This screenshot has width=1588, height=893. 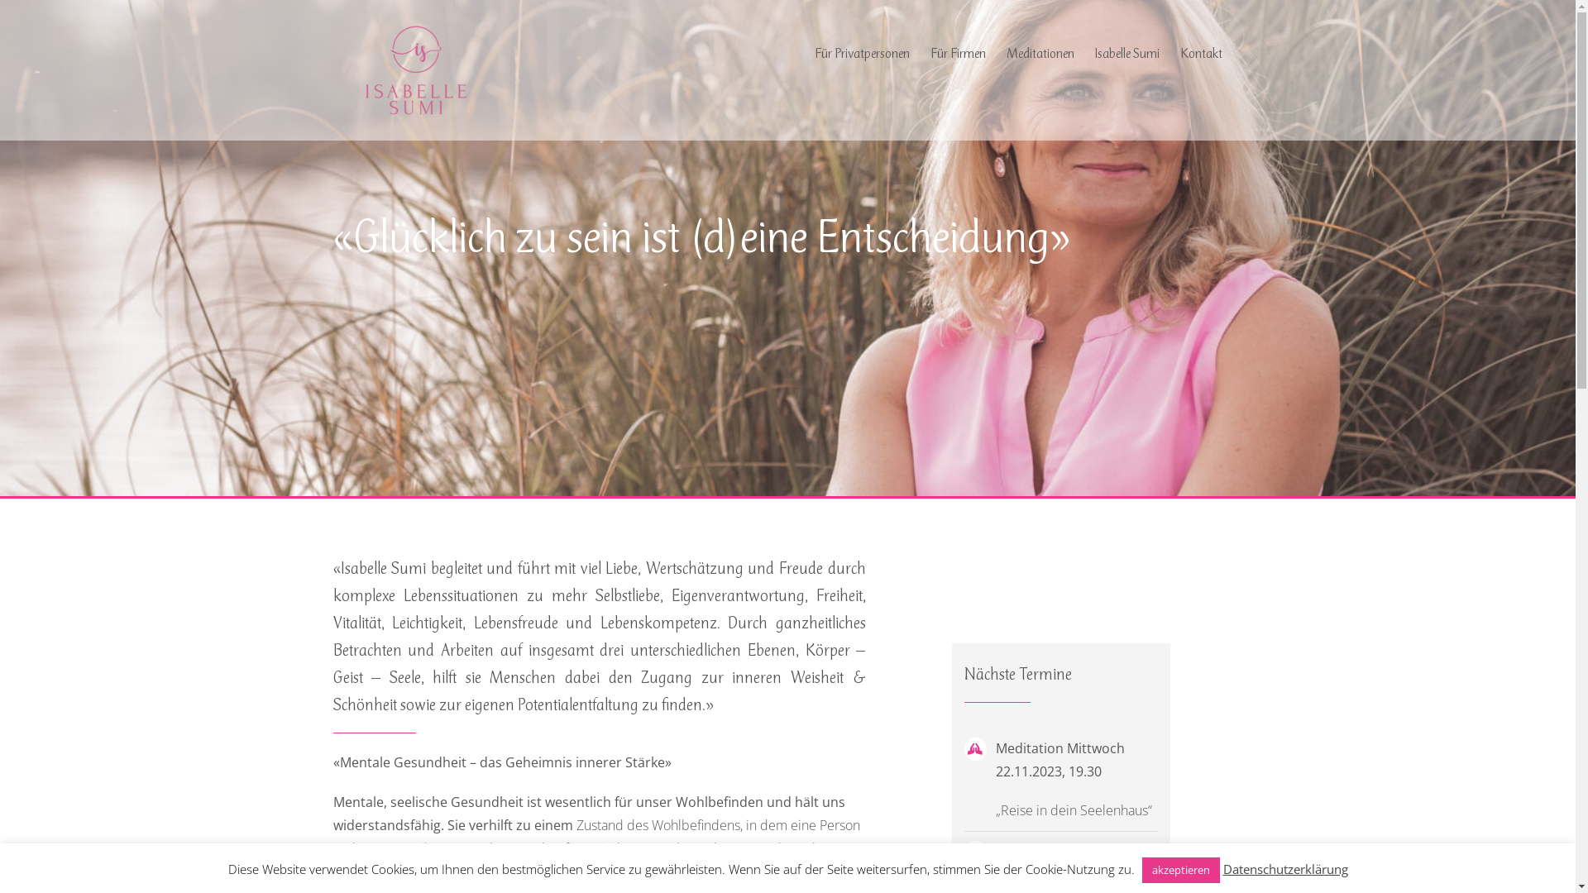 What do you see at coordinates (1127, 53) in the screenshot?
I see `Isabelle Sumi` at bounding box center [1127, 53].